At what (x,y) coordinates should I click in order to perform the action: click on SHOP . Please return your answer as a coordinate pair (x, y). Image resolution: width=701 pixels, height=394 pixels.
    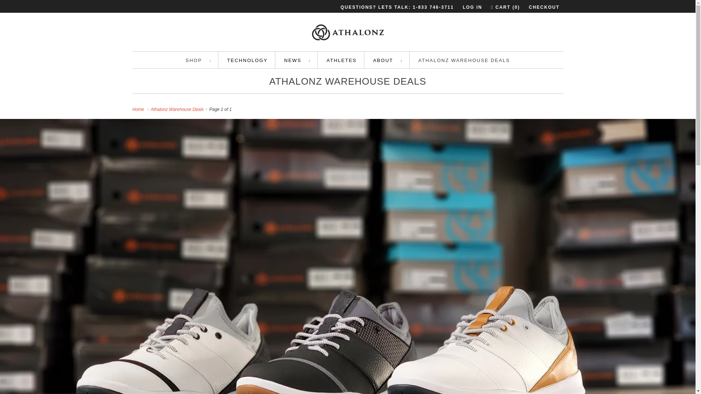
    Looking at the image, I should click on (198, 61).